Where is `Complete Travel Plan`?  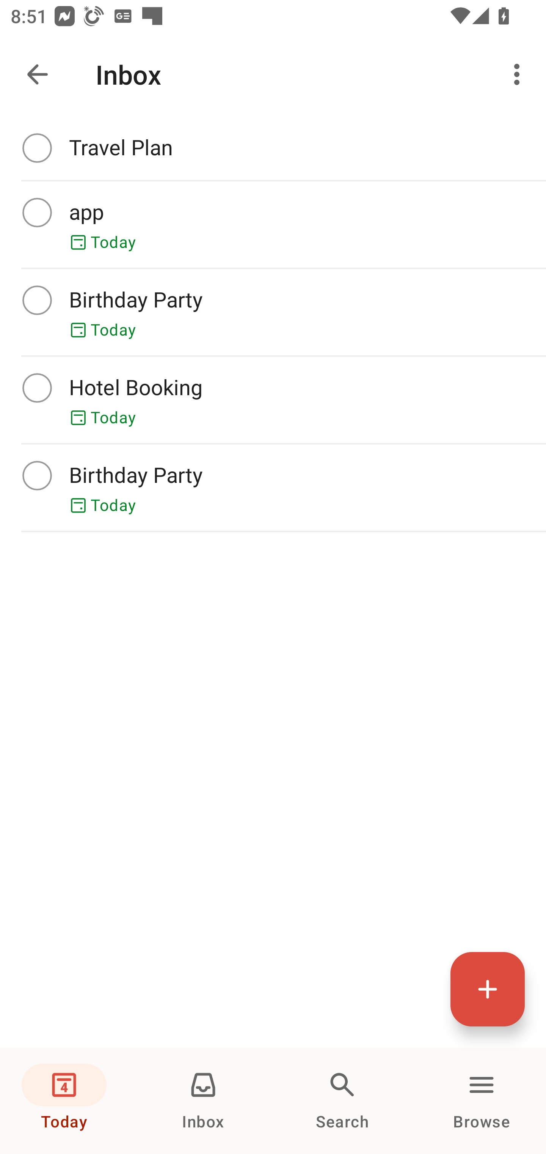
Complete Travel Plan is located at coordinates (273, 148).